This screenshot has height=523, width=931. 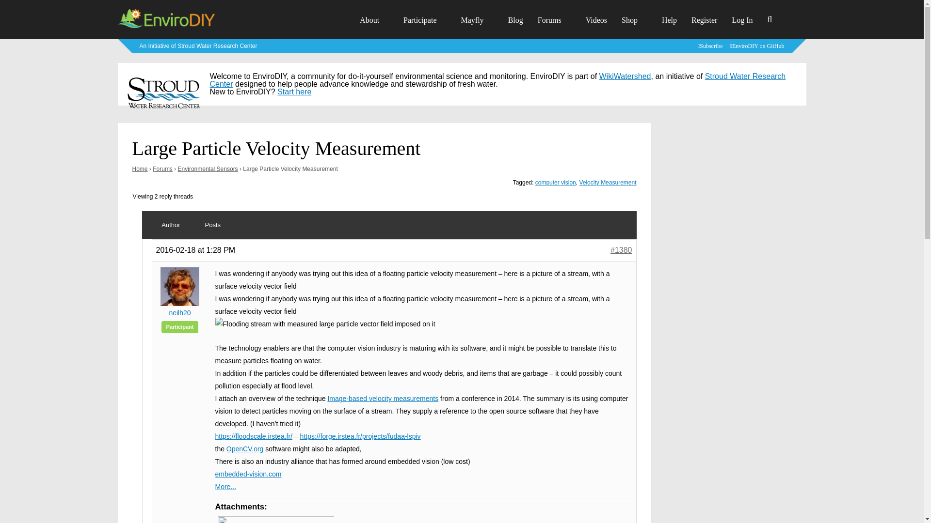 What do you see at coordinates (275, 519) in the screenshot?
I see `SurfaceVelocityVectorField.jpg` at bounding box center [275, 519].